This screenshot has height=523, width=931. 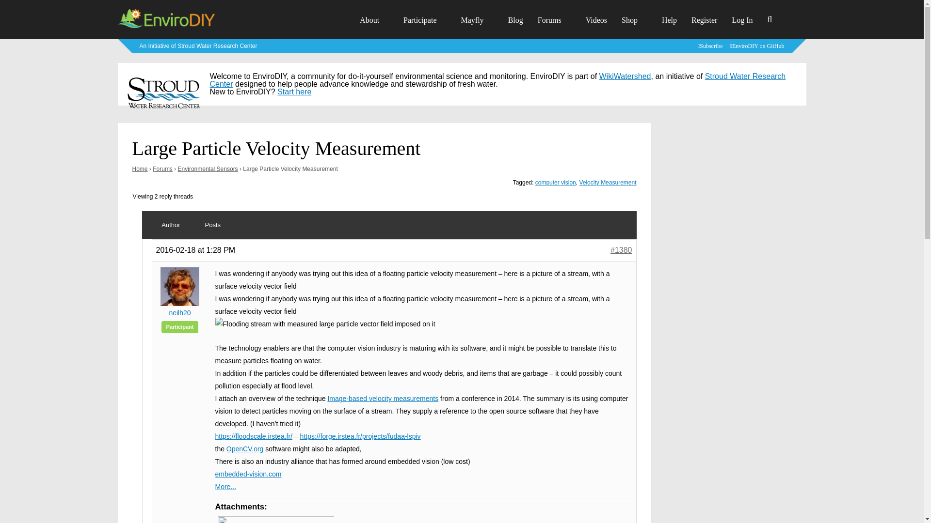 What do you see at coordinates (275, 519) in the screenshot?
I see `SurfaceVelocityVectorField.jpg` at bounding box center [275, 519].